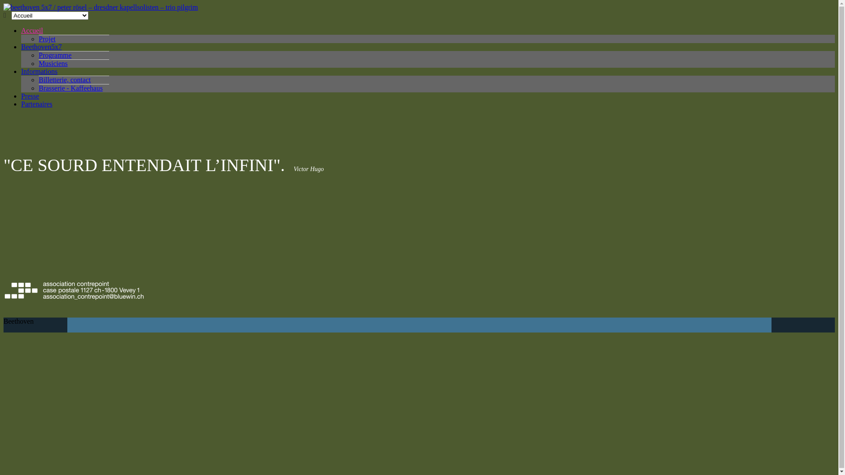 The width and height of the screenshot is (845, 475). What do you see at coordinates (32, 30) in the screenshot?
I see `Accueil` at bounding box center [32, 30].